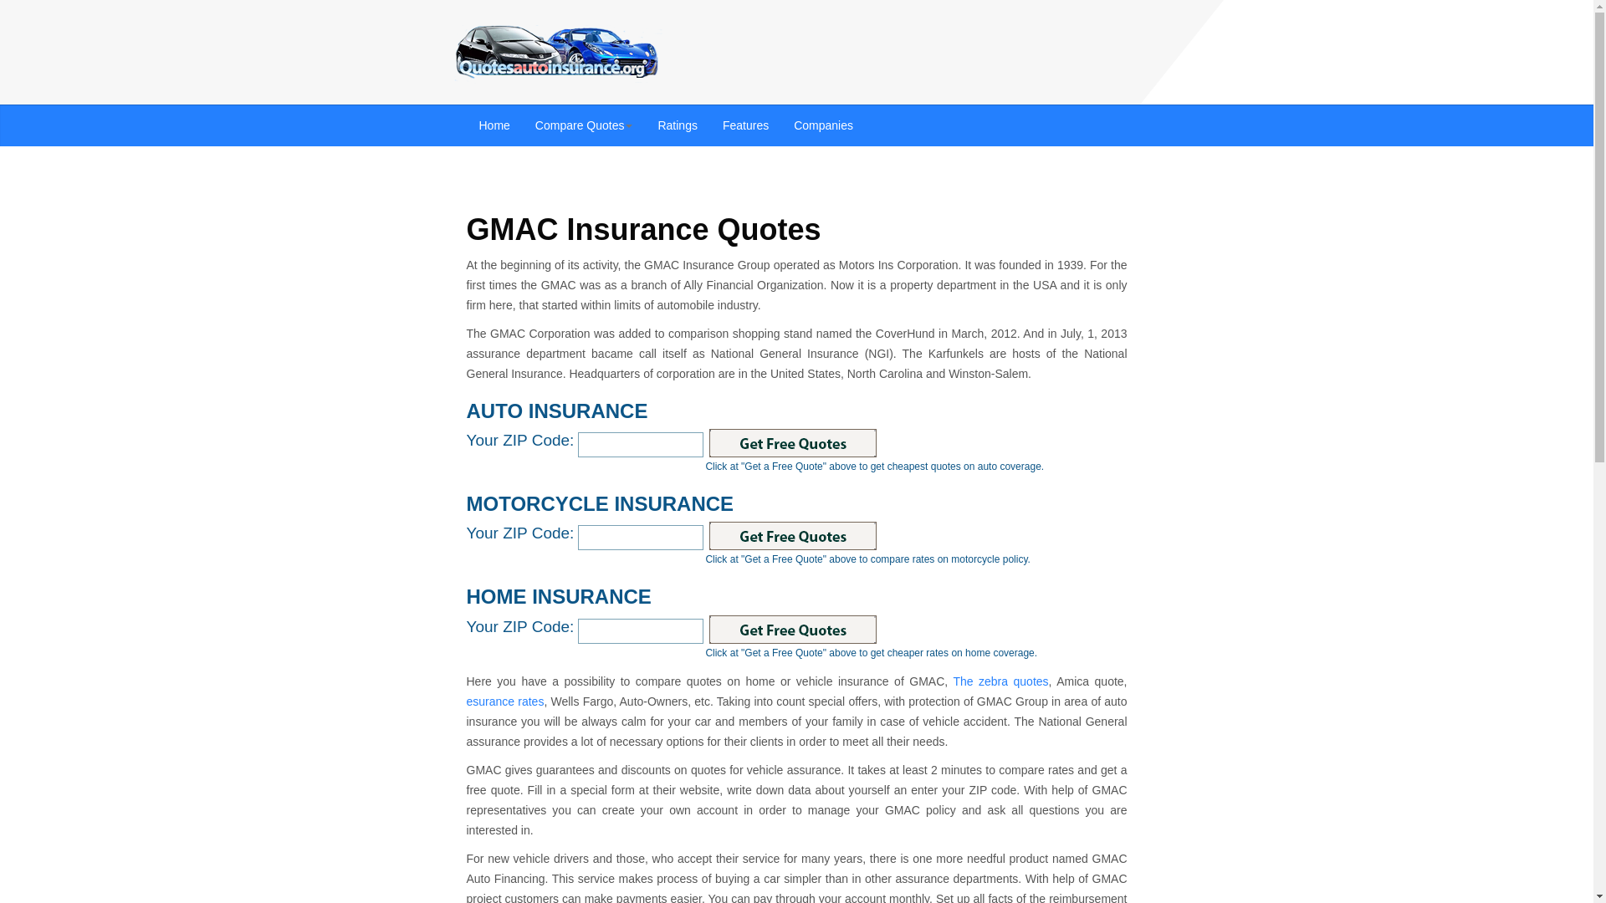 The width and height of the screenshot is (1606, 903). I want to click on Home, so click(495, 125).